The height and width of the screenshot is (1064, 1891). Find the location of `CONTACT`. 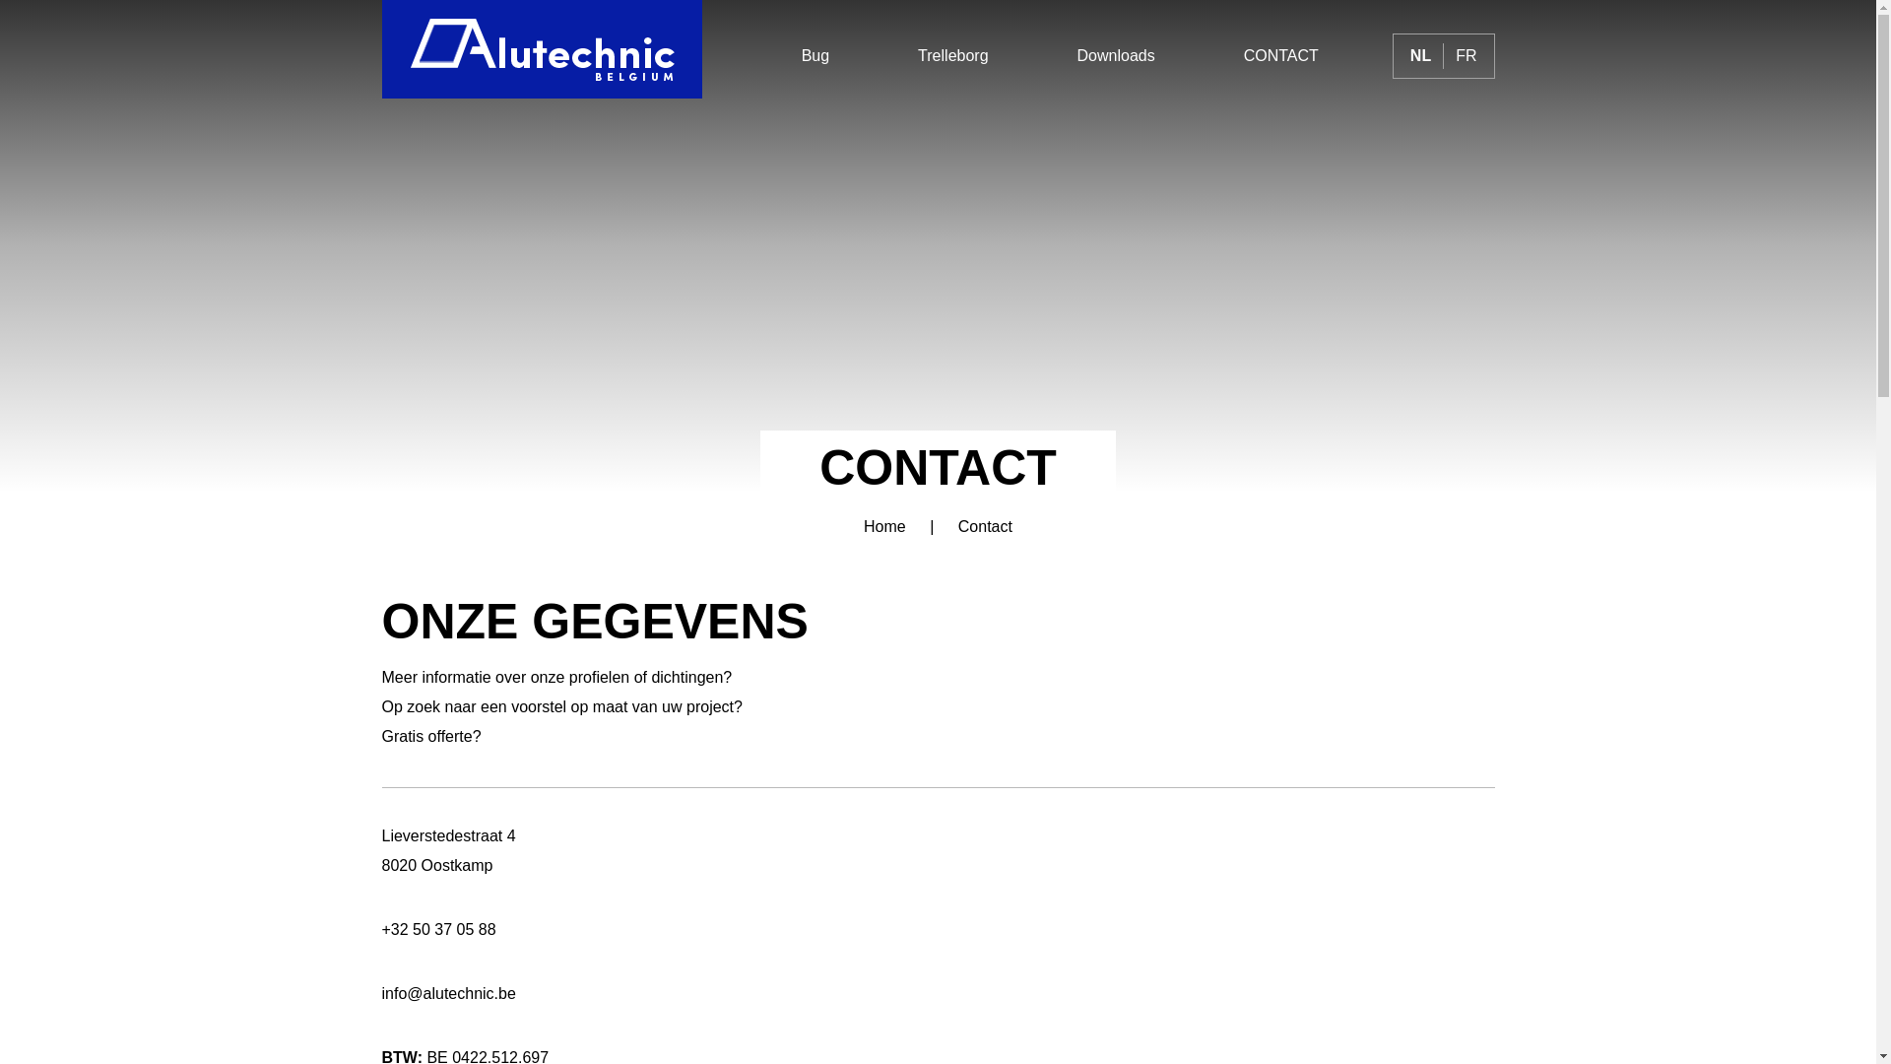

CONTACT is located at coordinates (1281, 56).